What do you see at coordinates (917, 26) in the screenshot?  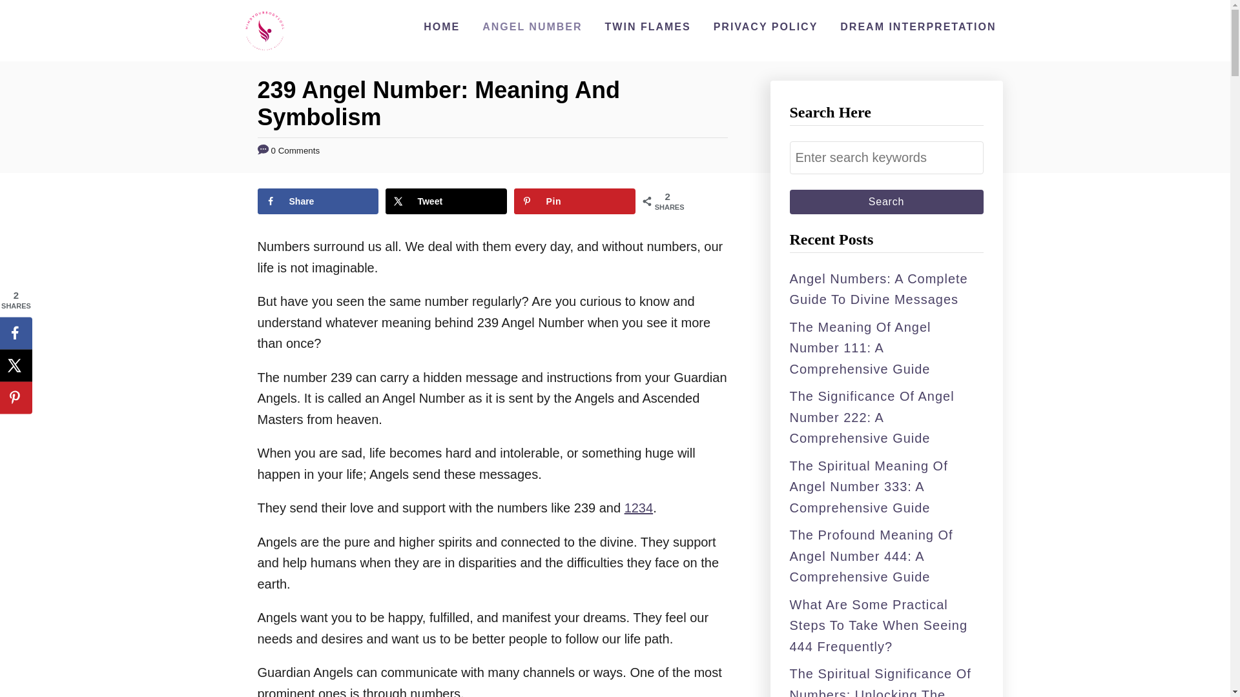 I see `DREAM INTERPRETATION` at bounding box center [917, 26].